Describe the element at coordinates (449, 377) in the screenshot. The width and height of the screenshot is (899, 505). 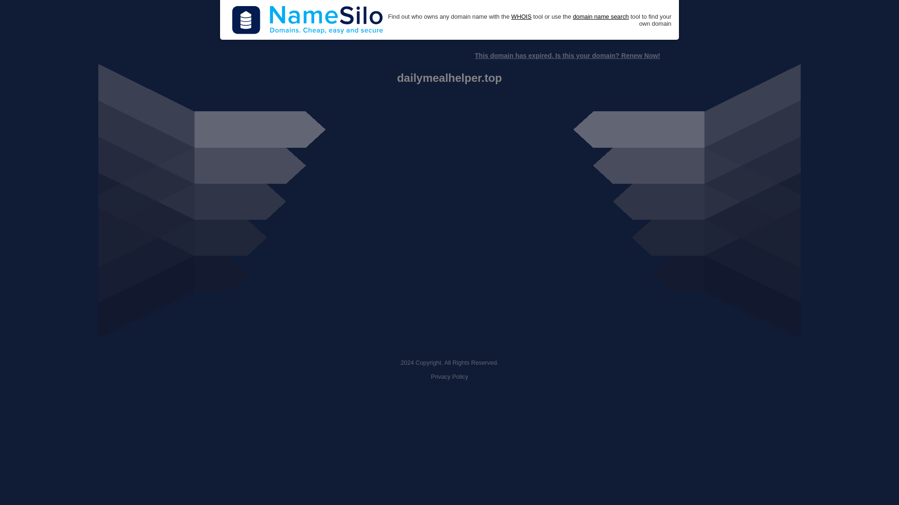
I see `Privacy Policy` at that location.